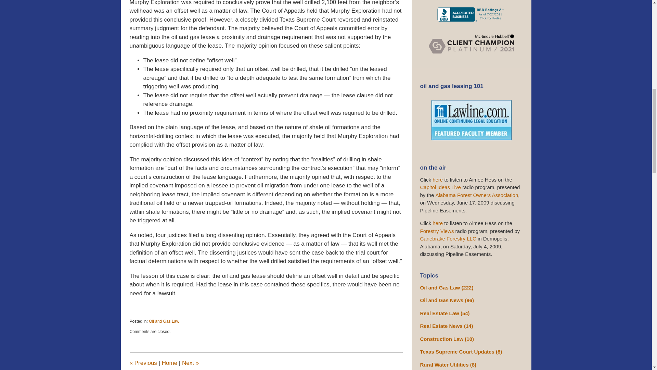 This screenshot has height=370, width=657. I want to click on Oil and Gas Law, so click(164, 321).